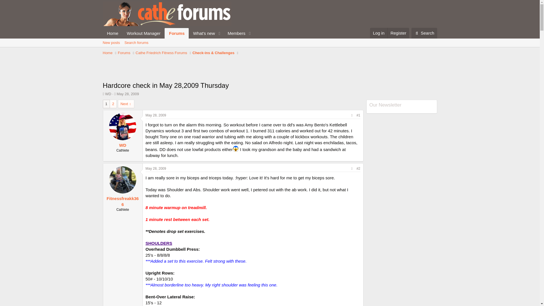 The height and width of the screenshot is (306, 544). I want to click on Forums, so click(128, 94).